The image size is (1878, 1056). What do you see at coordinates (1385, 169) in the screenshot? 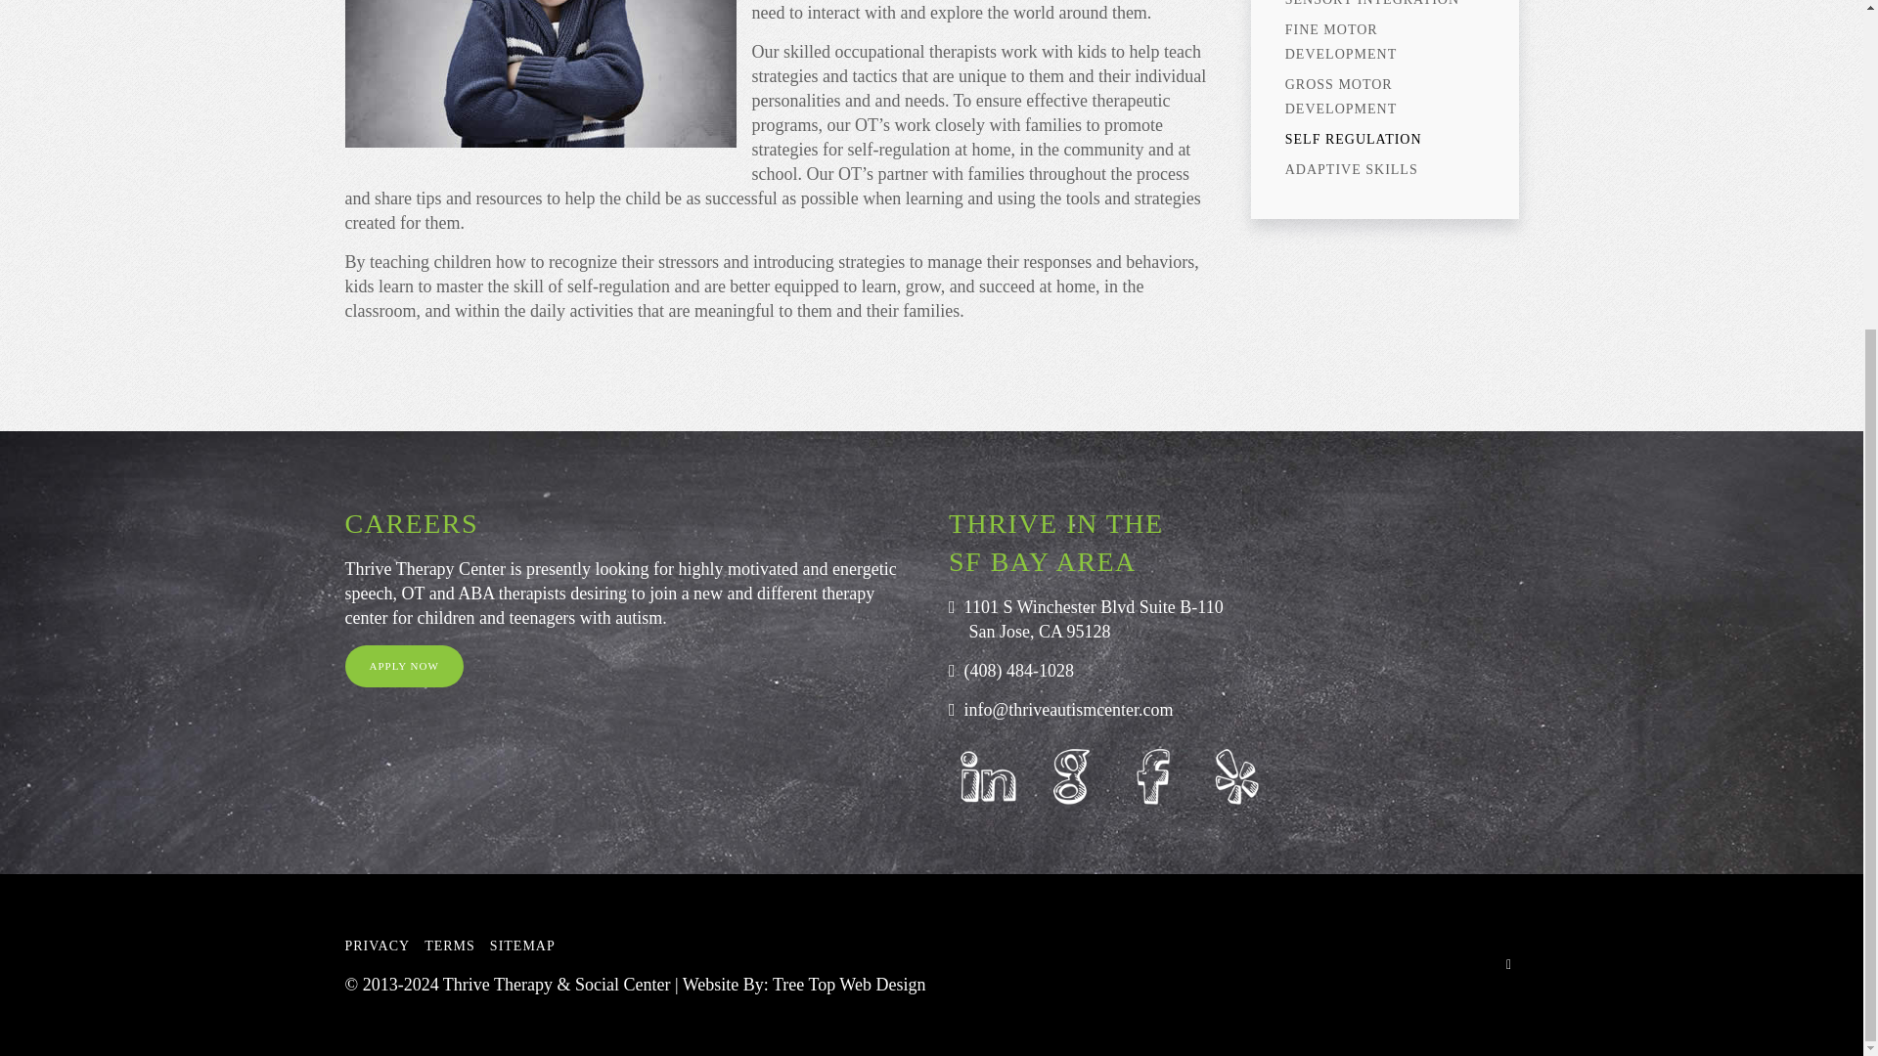
I see `ADAPTIVE SKILLS` at bounding box center [1385, 169].